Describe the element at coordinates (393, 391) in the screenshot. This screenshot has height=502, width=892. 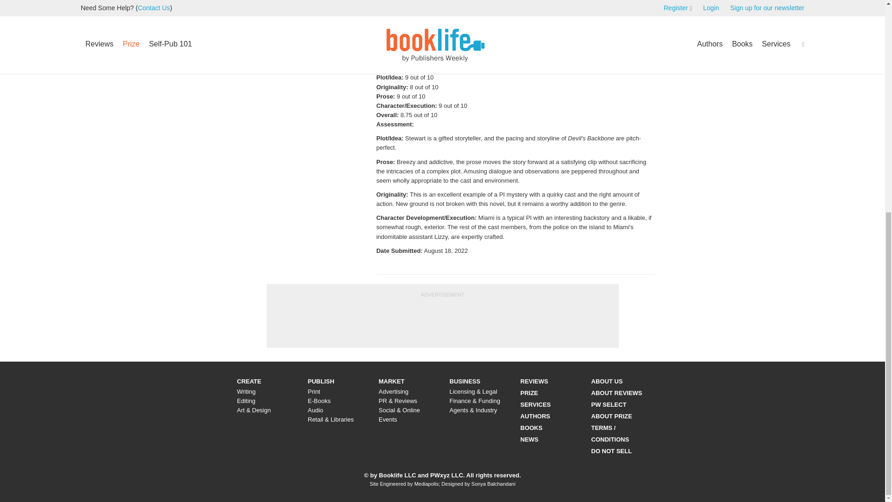
I see `Advertising` at that location.